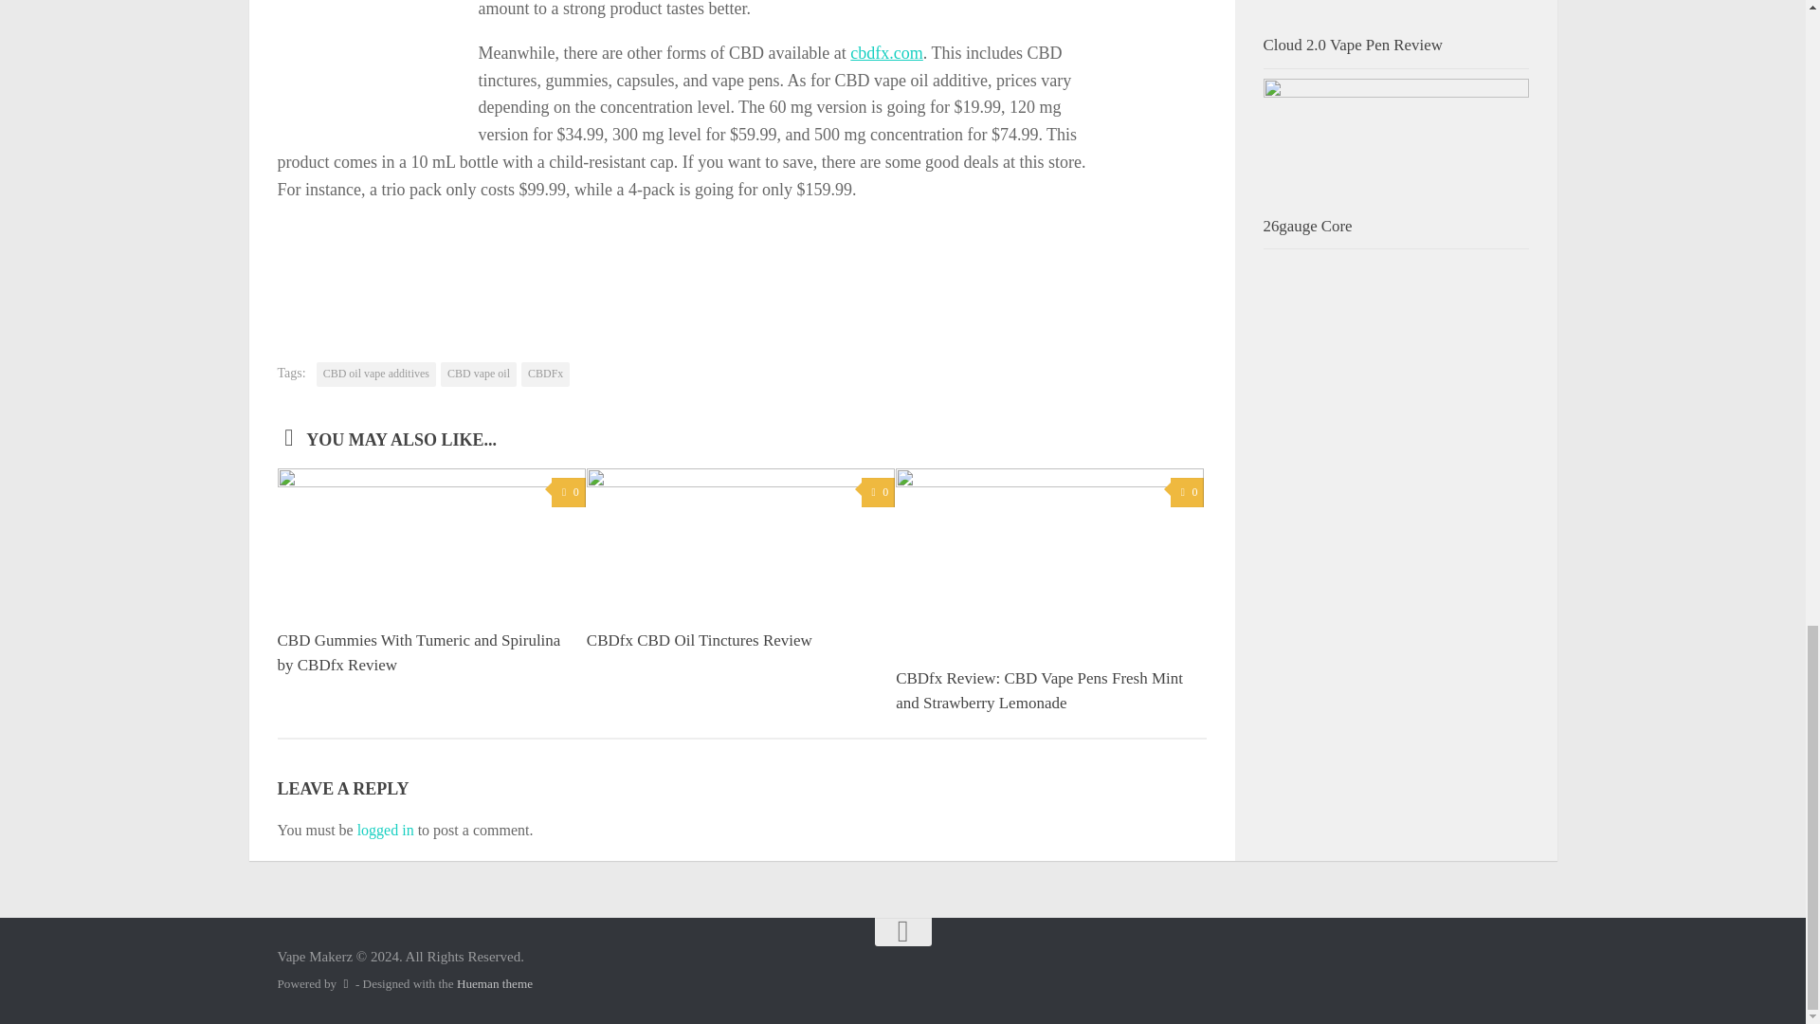  Describe the element at coordinates (418, 652) in the screenshot. I see `CBD Gummies With Tumeric and Spirulina by CBDfx Review` at that location.